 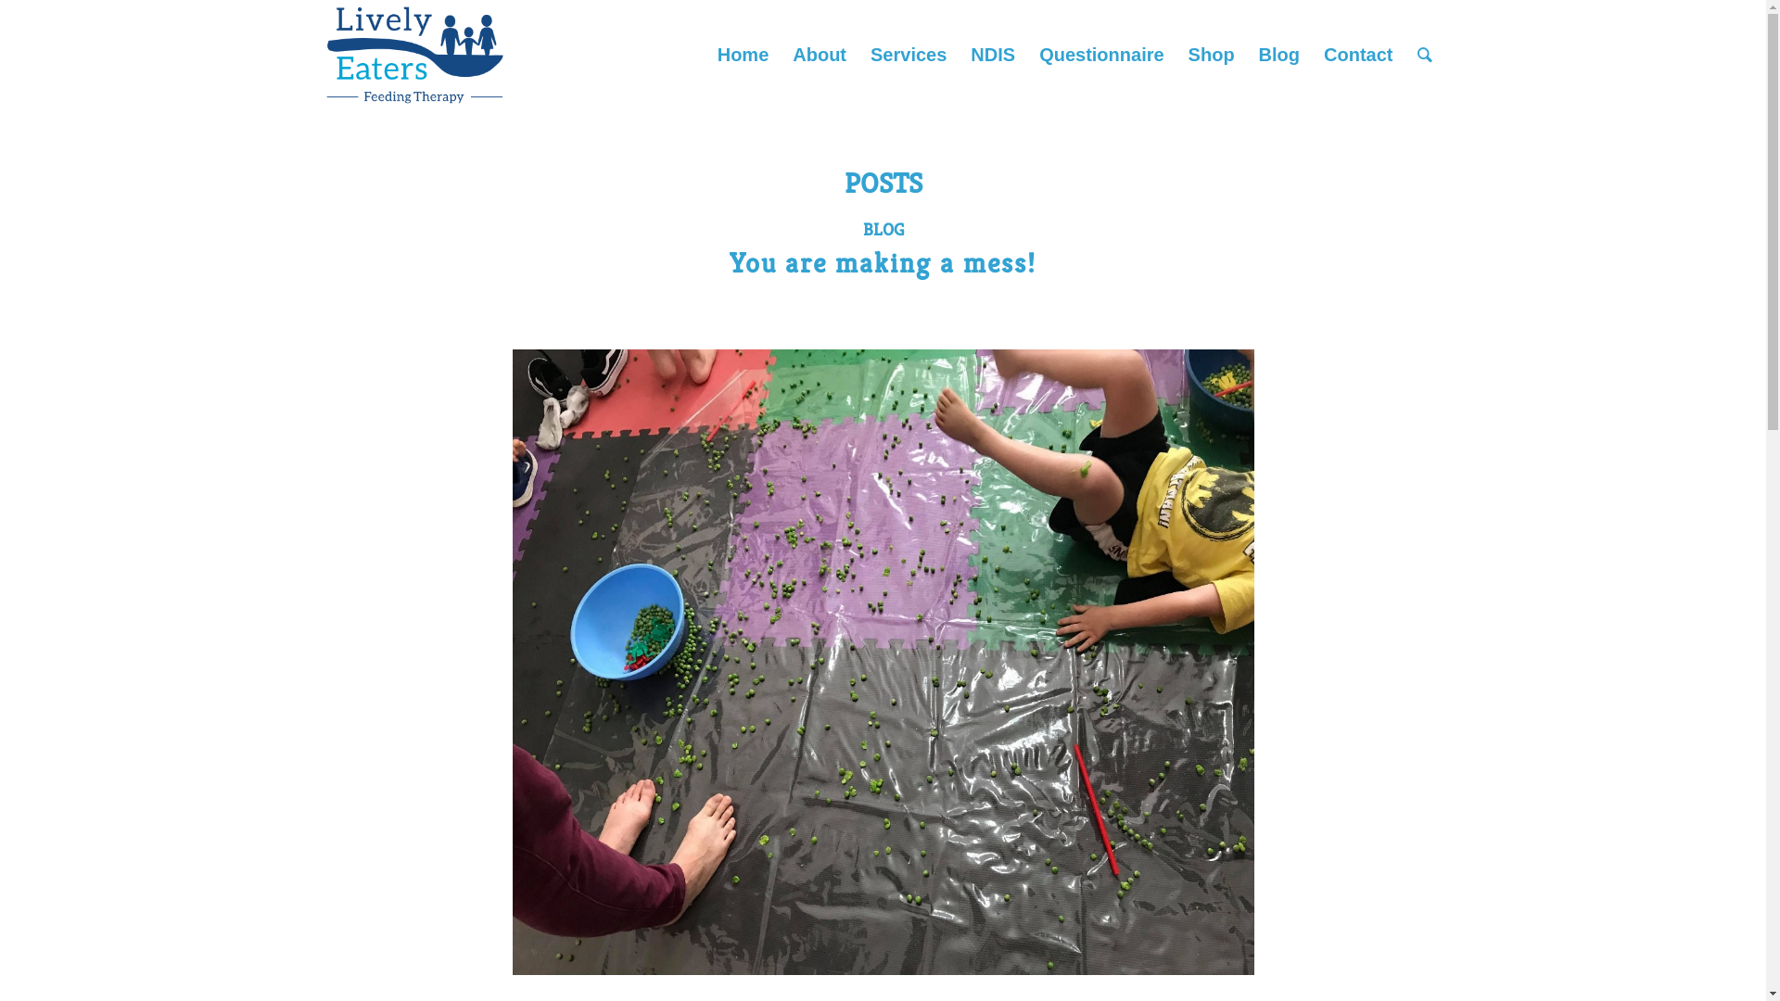 I want to click on You are making a mess!, so click(x=883, y=263).